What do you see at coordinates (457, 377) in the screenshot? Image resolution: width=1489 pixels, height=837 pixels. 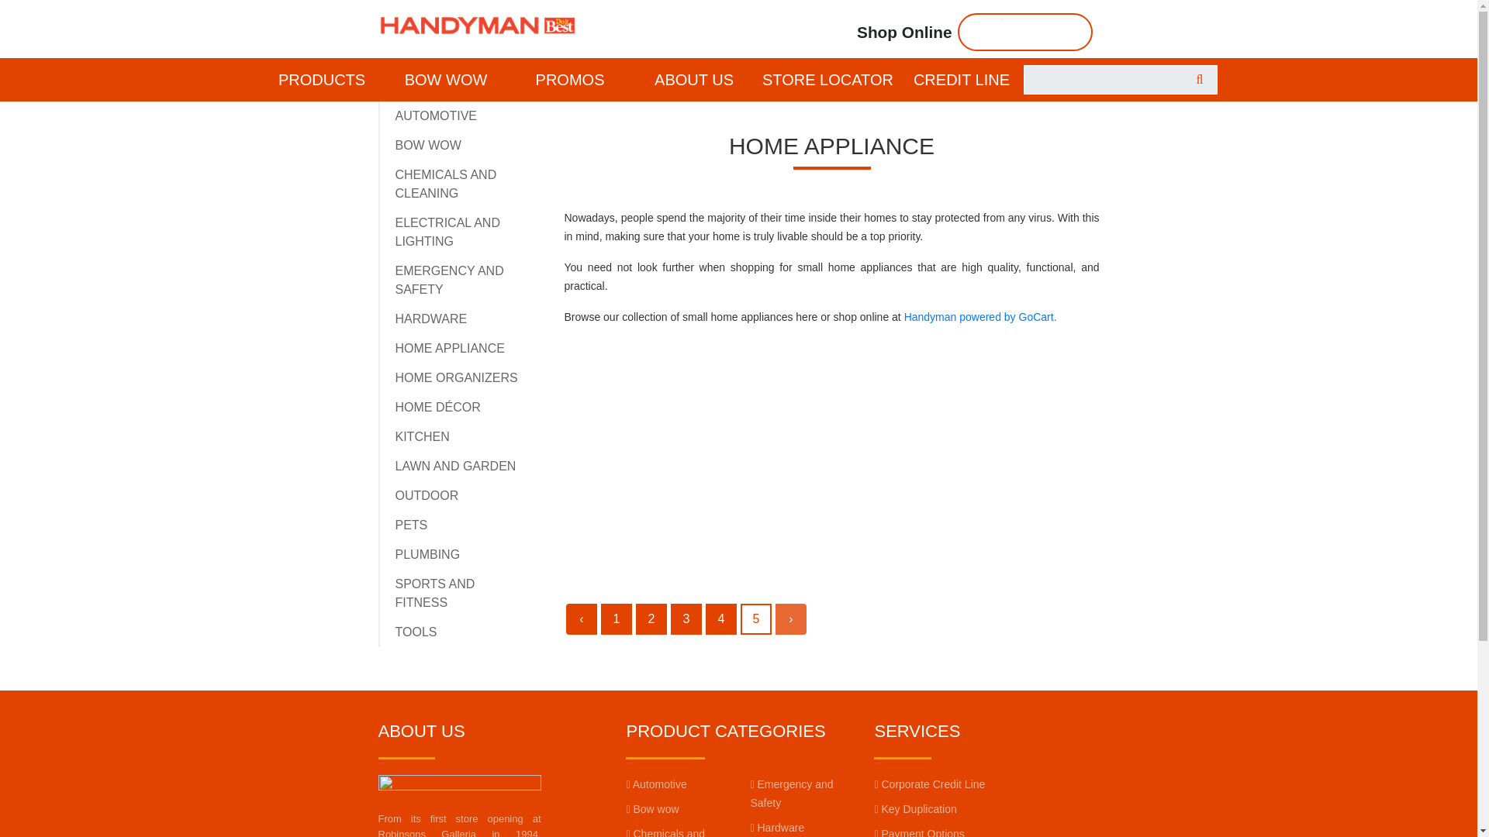 I see `HOME ORGANIZERS` at bounding box center [457, 377].